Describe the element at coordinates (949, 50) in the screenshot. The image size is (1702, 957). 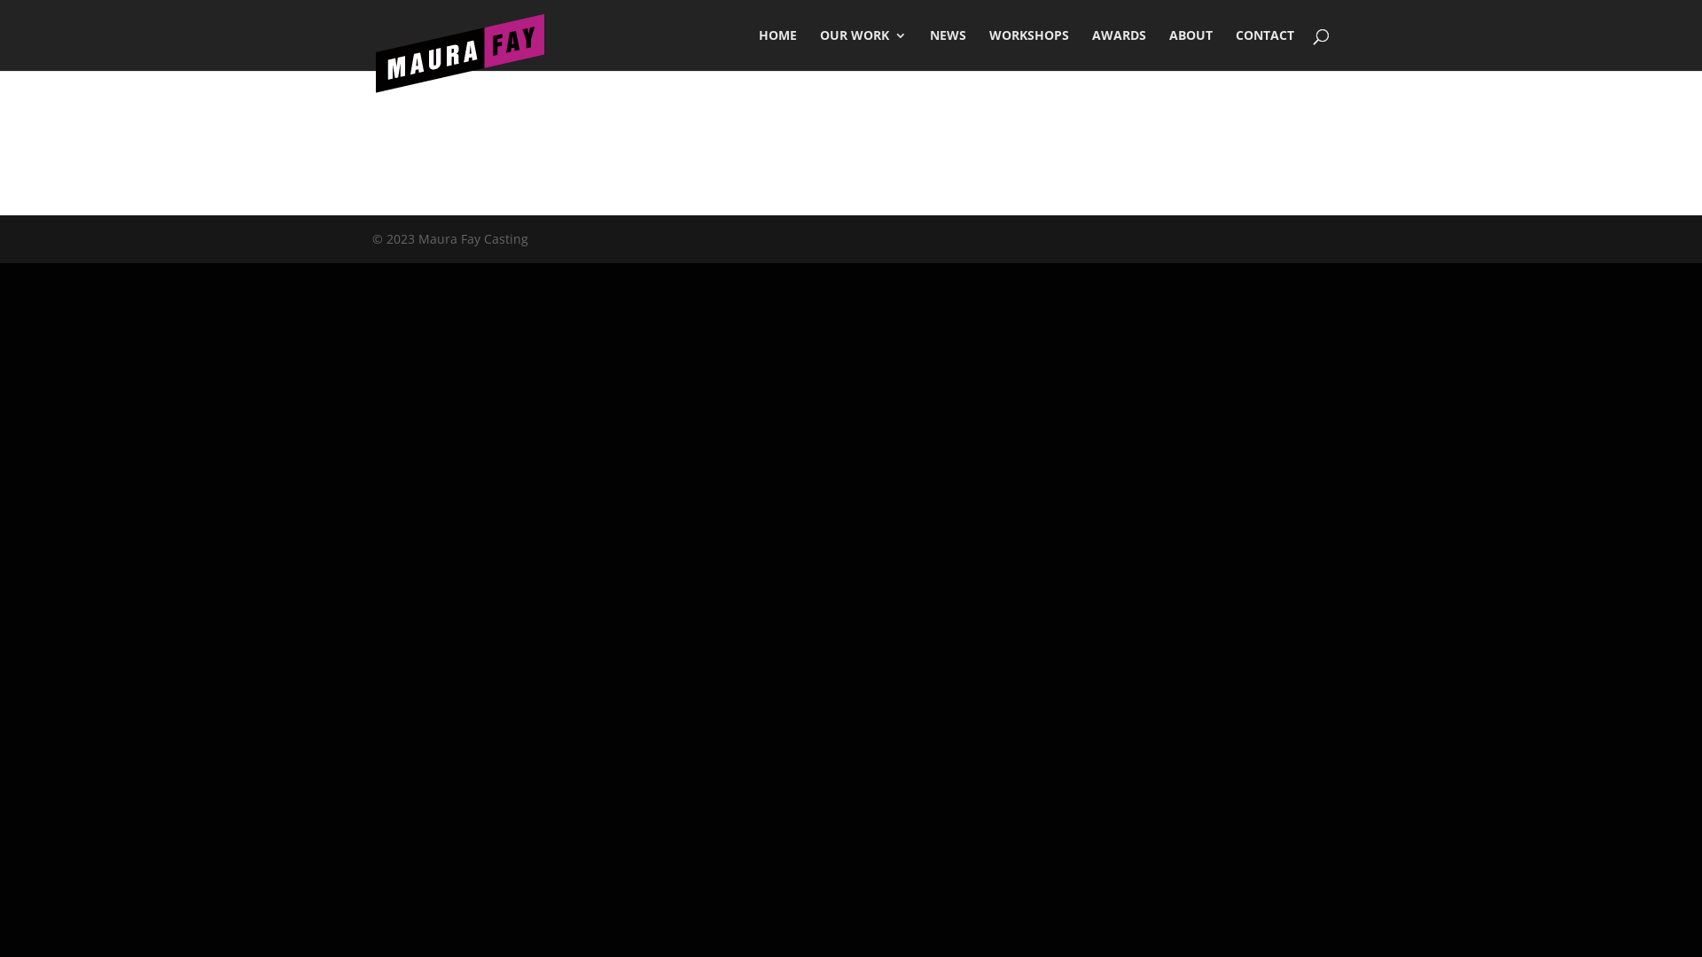
I see `NEWS` at that location.